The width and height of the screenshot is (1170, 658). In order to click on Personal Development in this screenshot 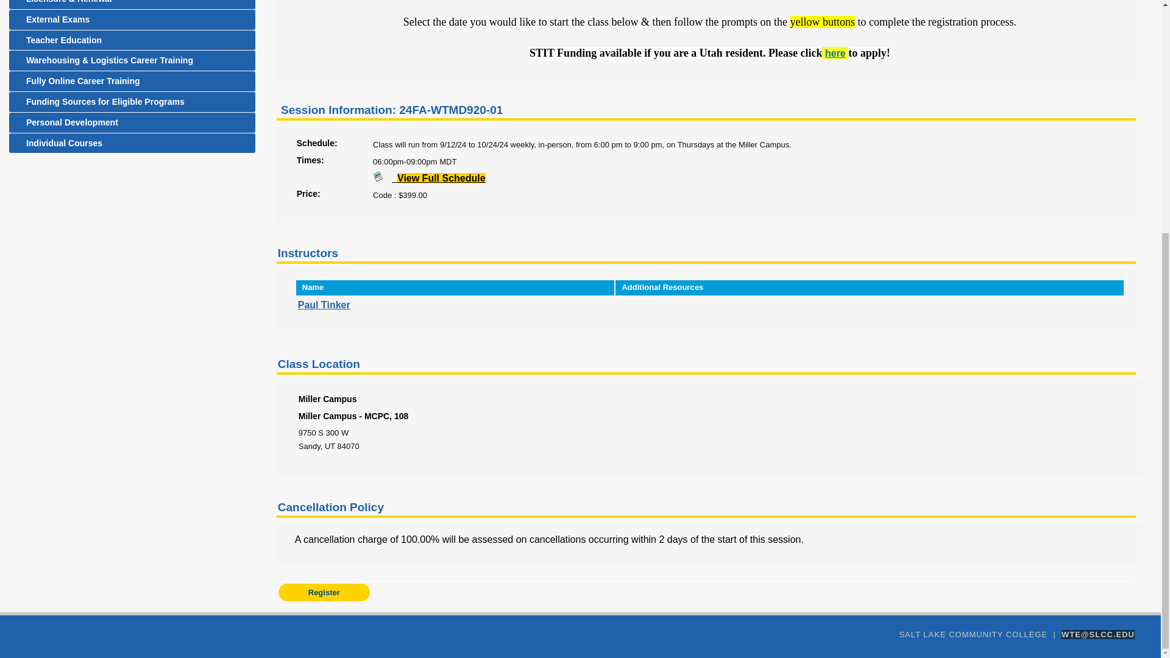, I will do `click(132, 122)`.